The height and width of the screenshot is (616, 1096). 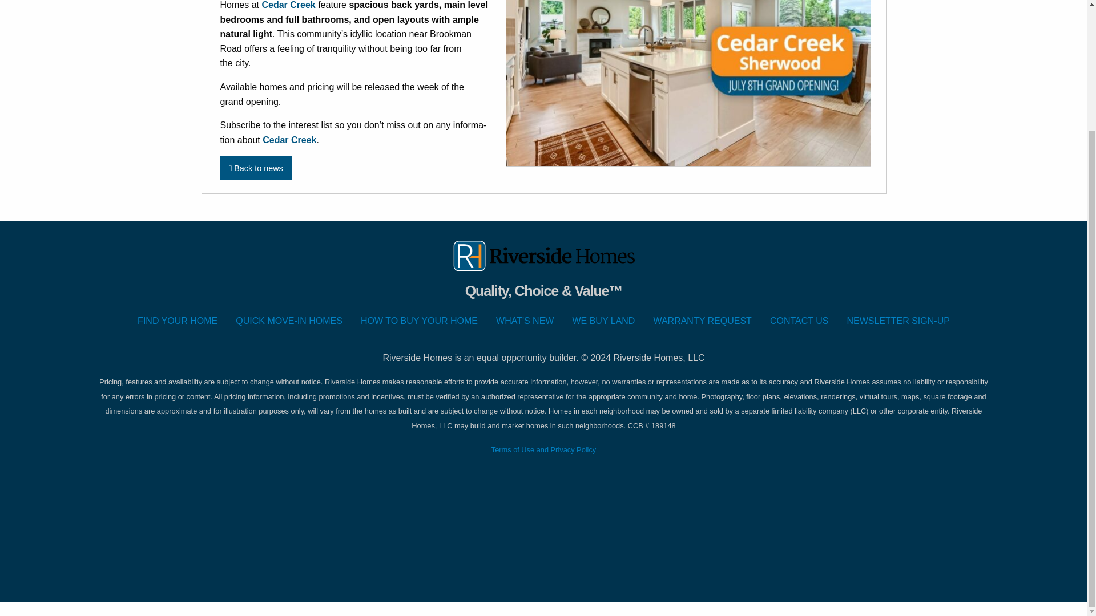 What do you see at coordinates (289, 321) in the screenshot?
I see `QUICK MOVE-IN HOMES` at bounding box center [289, 321].